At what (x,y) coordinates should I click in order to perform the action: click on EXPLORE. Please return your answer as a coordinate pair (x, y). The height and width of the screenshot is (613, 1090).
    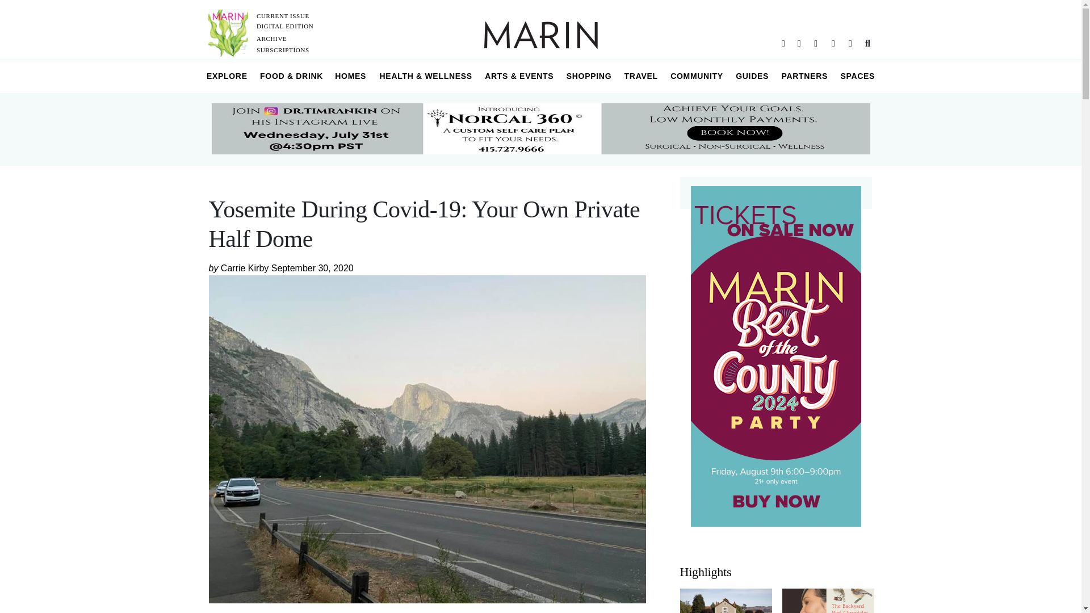
    Looking at the image, I should click on (227, 76).